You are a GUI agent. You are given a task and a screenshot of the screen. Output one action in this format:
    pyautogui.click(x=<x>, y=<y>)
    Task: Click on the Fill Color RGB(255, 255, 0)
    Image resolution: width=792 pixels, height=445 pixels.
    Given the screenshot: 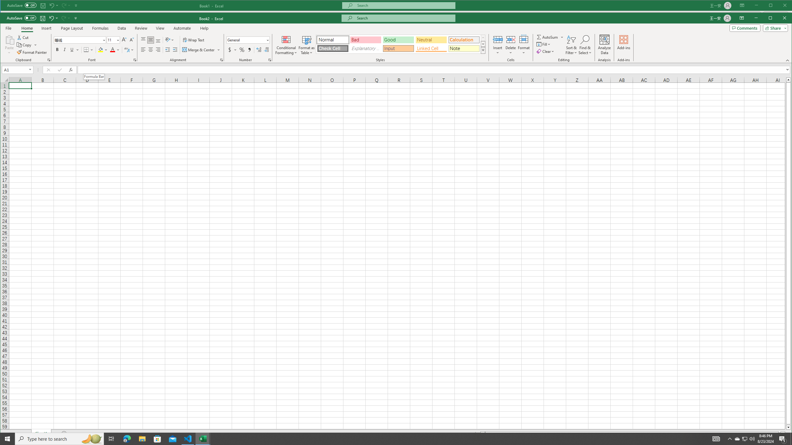 What is the action you would take?
    pyautogui.click(x=100, y=49)
    